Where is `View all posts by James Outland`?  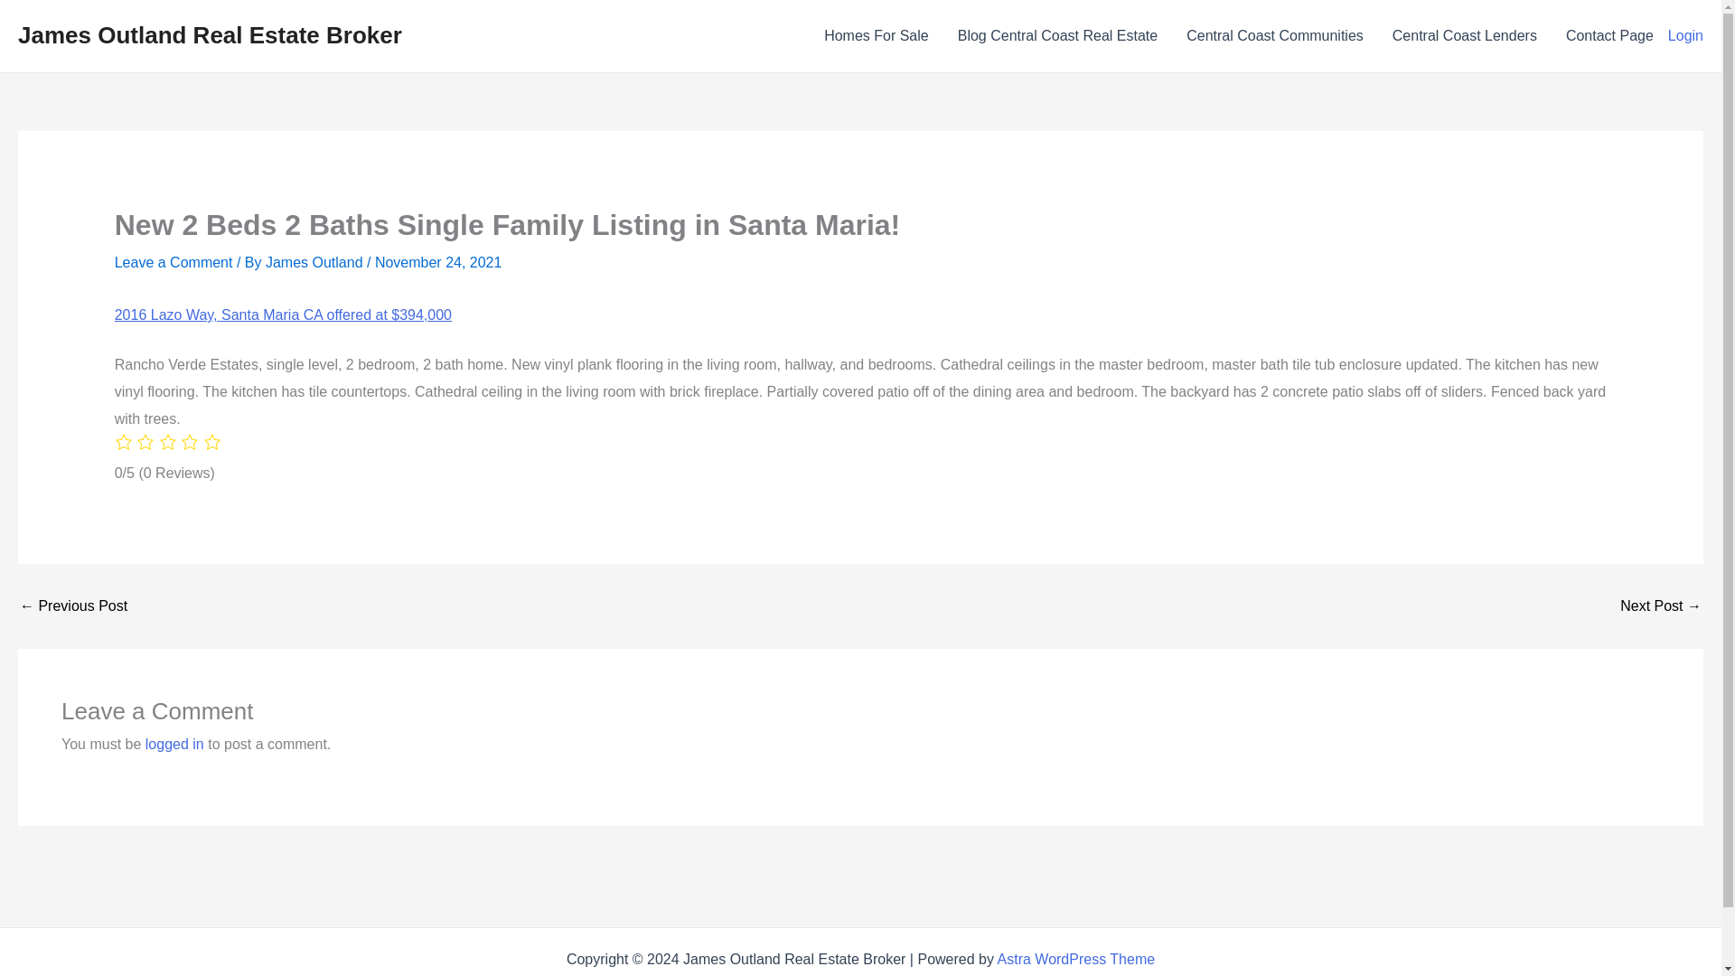 View all posts by James Outland is located at coordinates (315, 262).